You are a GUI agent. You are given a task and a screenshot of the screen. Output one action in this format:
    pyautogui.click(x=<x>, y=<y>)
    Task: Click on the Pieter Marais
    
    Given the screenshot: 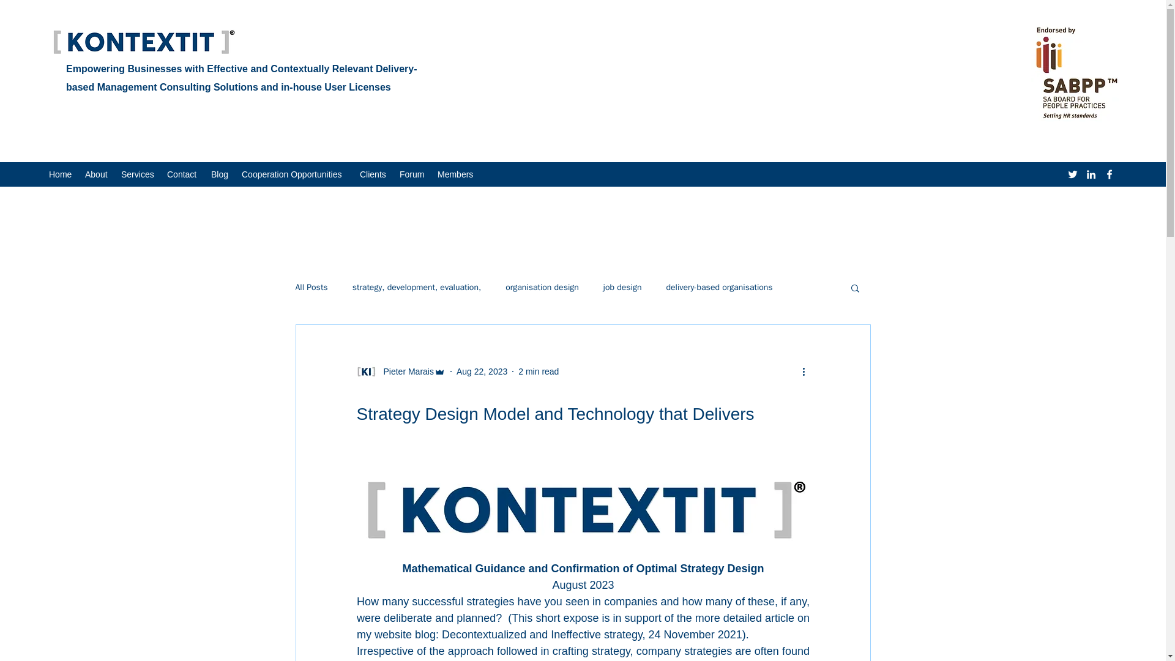 What is the action you would take?
    pyautogui.click(x=405, y=371)
    